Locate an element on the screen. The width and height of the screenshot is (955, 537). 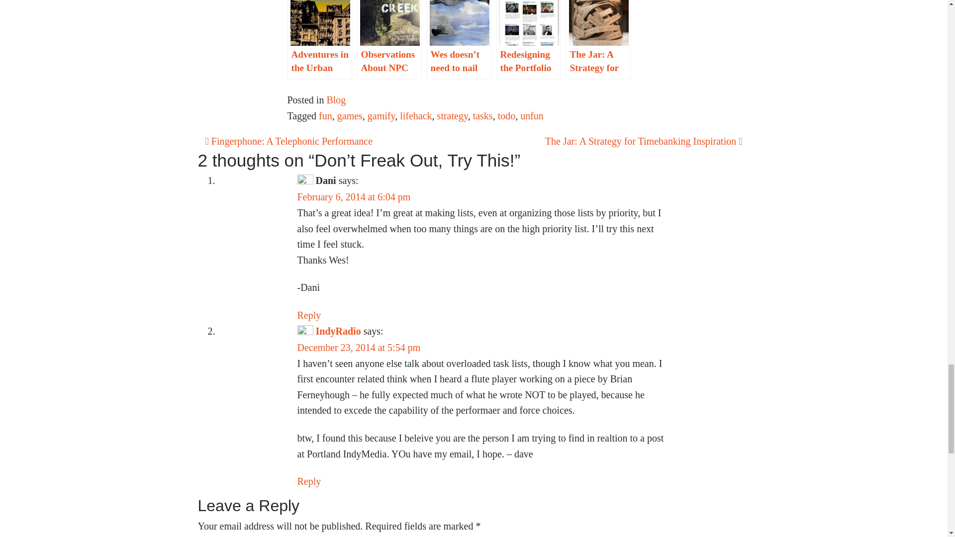
todo is located at coordinates (506, 116).